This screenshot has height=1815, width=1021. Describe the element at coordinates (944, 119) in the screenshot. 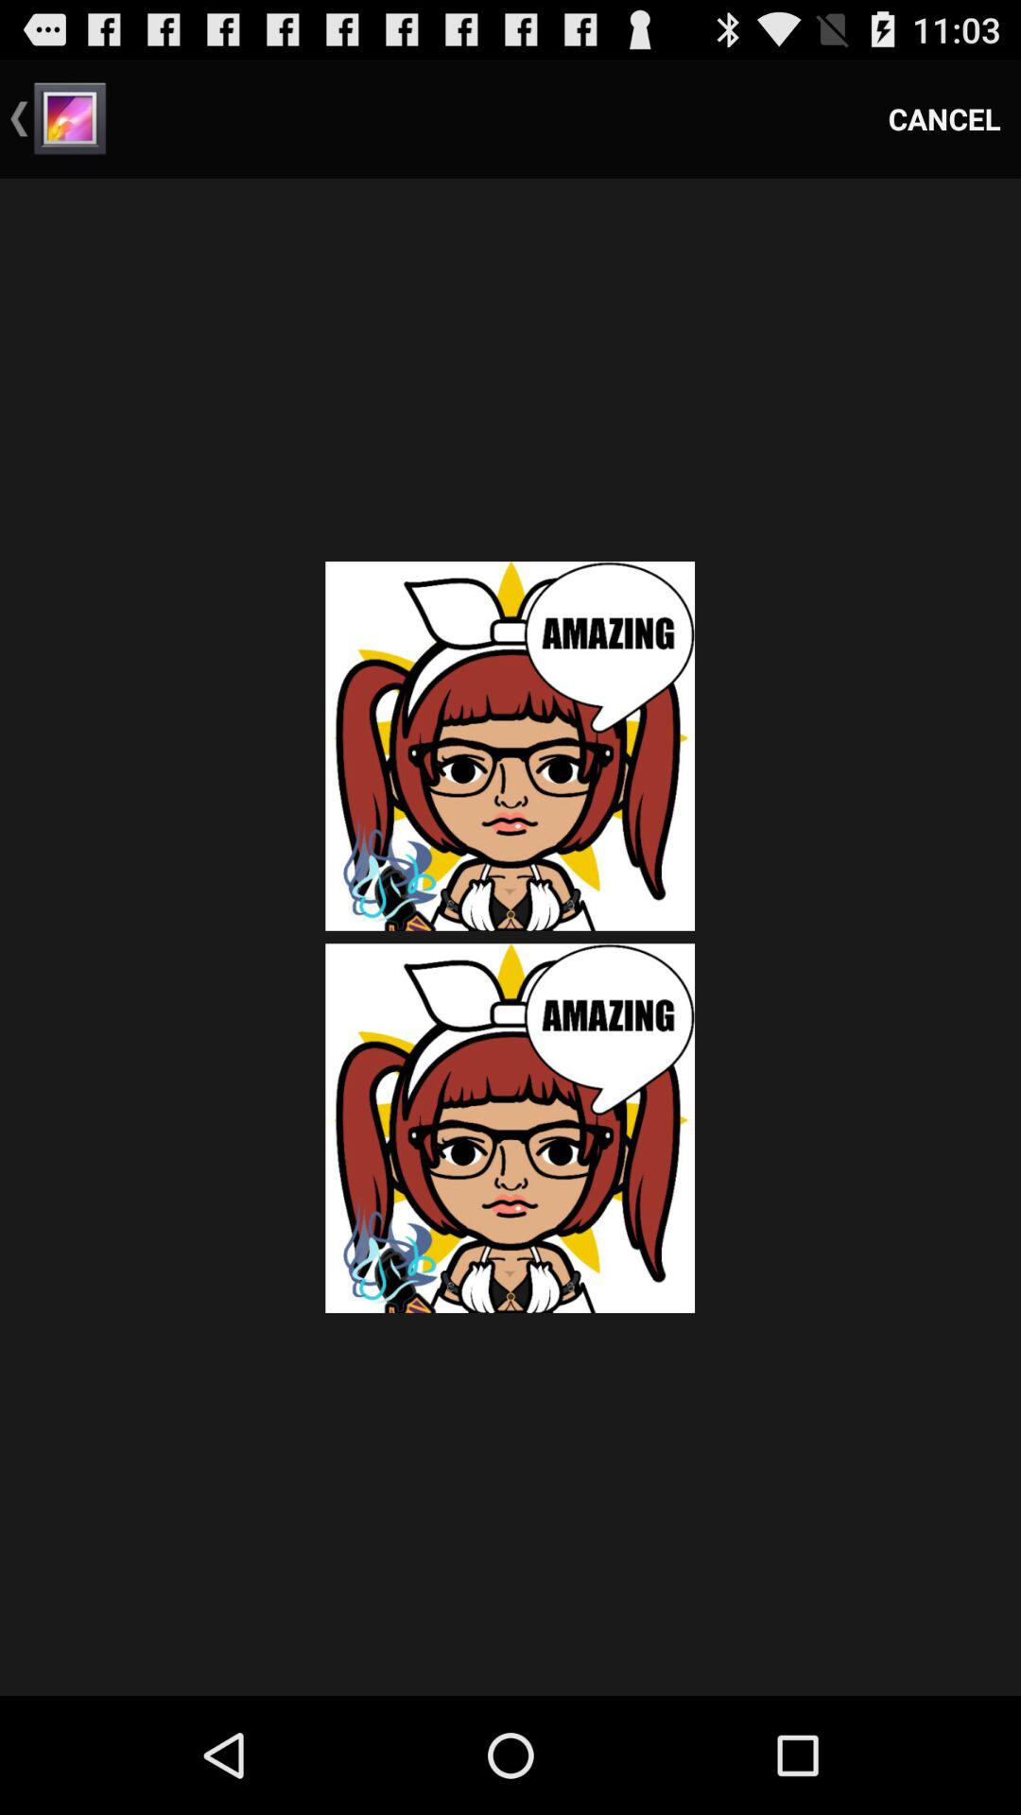

I see `turn off item at the top right corner` at that location.